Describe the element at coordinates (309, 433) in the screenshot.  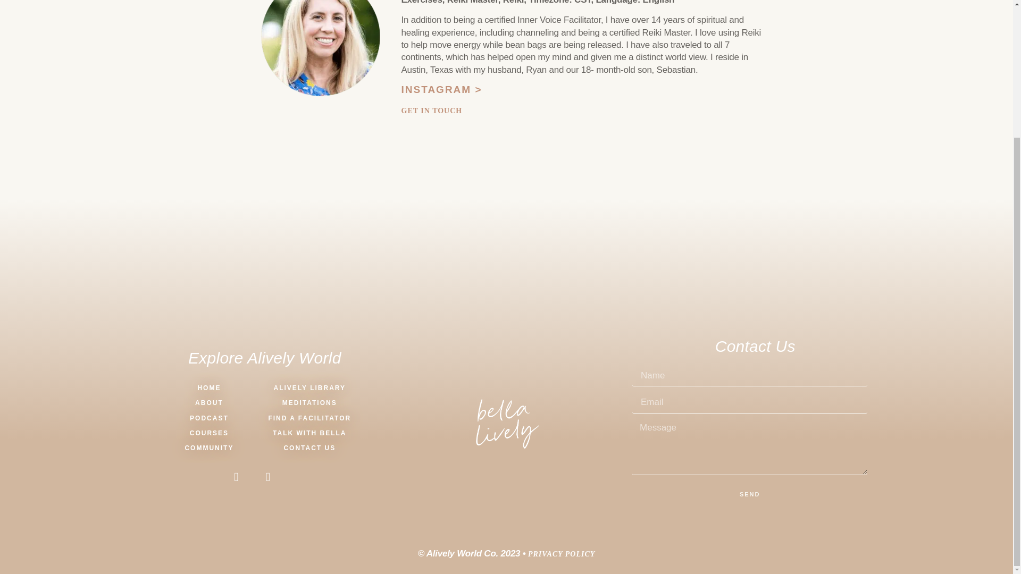
I see `TALK WITH BELLA` at that location.